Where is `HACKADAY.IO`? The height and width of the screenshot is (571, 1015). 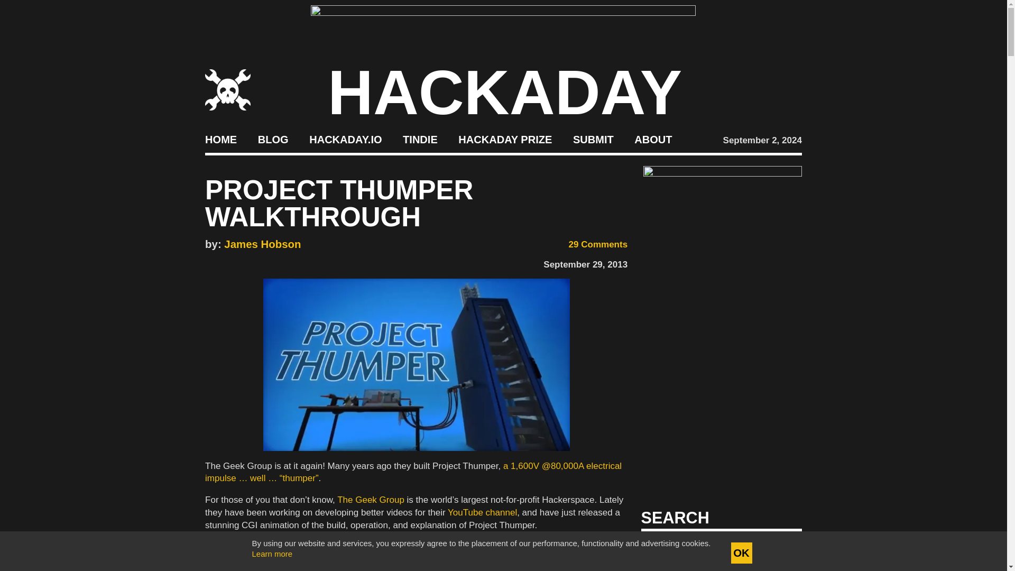
HACKADAY.IO is located at coordinates (345, 140).